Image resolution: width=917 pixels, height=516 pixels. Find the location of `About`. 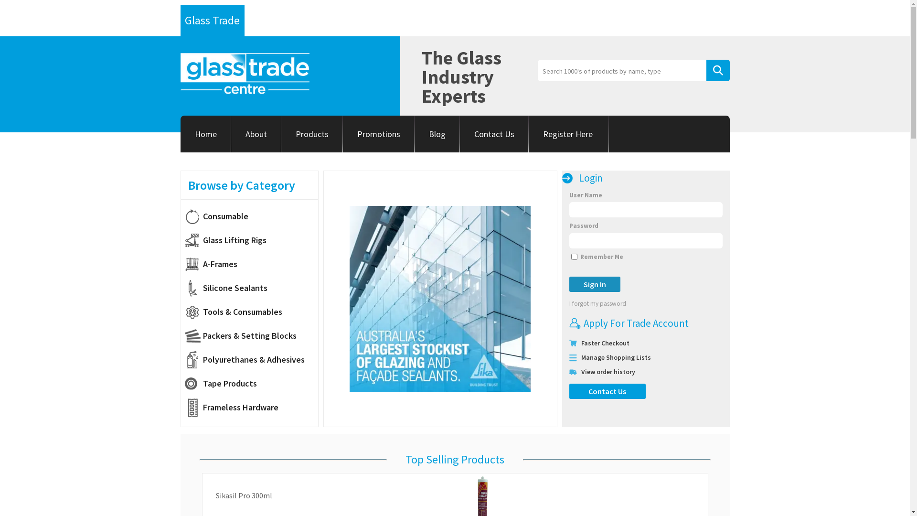

About is located at coordinates (256, 134).